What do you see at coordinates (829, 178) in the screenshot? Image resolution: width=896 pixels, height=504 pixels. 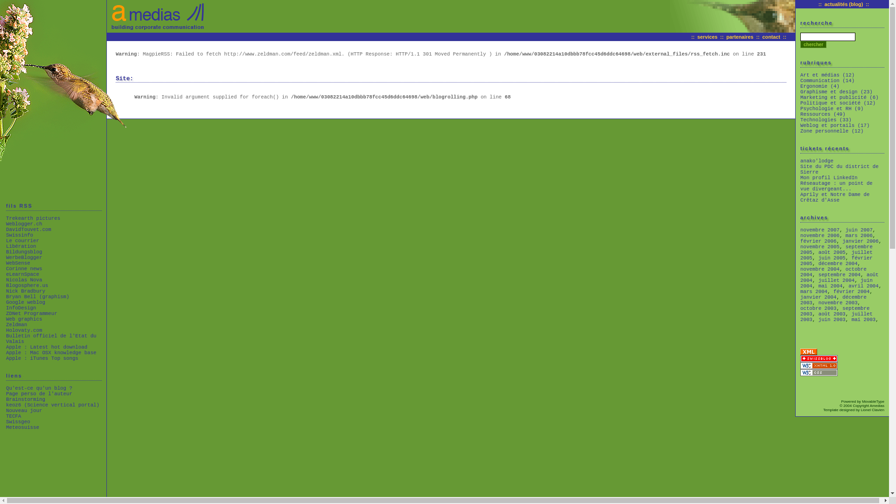 I see `Mon profil LinkedIn` at bounding box center [829, 178].